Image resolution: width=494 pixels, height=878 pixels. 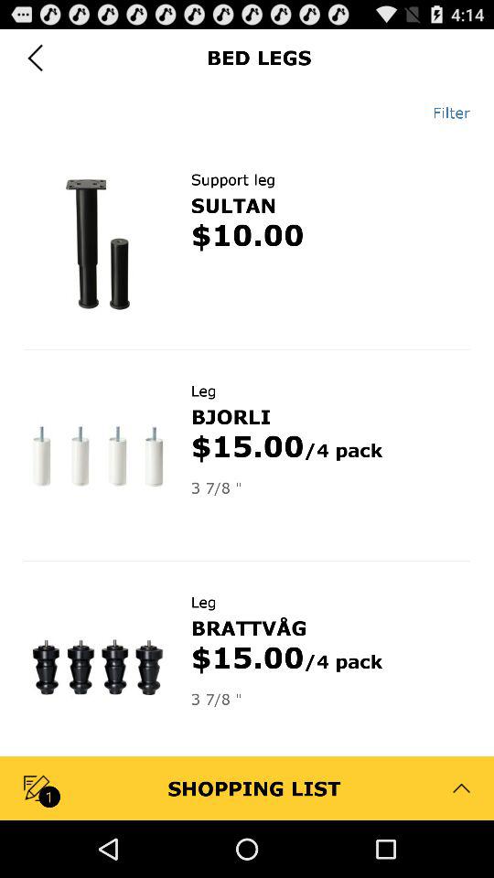 What do you see at coordinates (233, 205) in the screenshot?
I see `open the sultan` at bounding box center [233, 205].